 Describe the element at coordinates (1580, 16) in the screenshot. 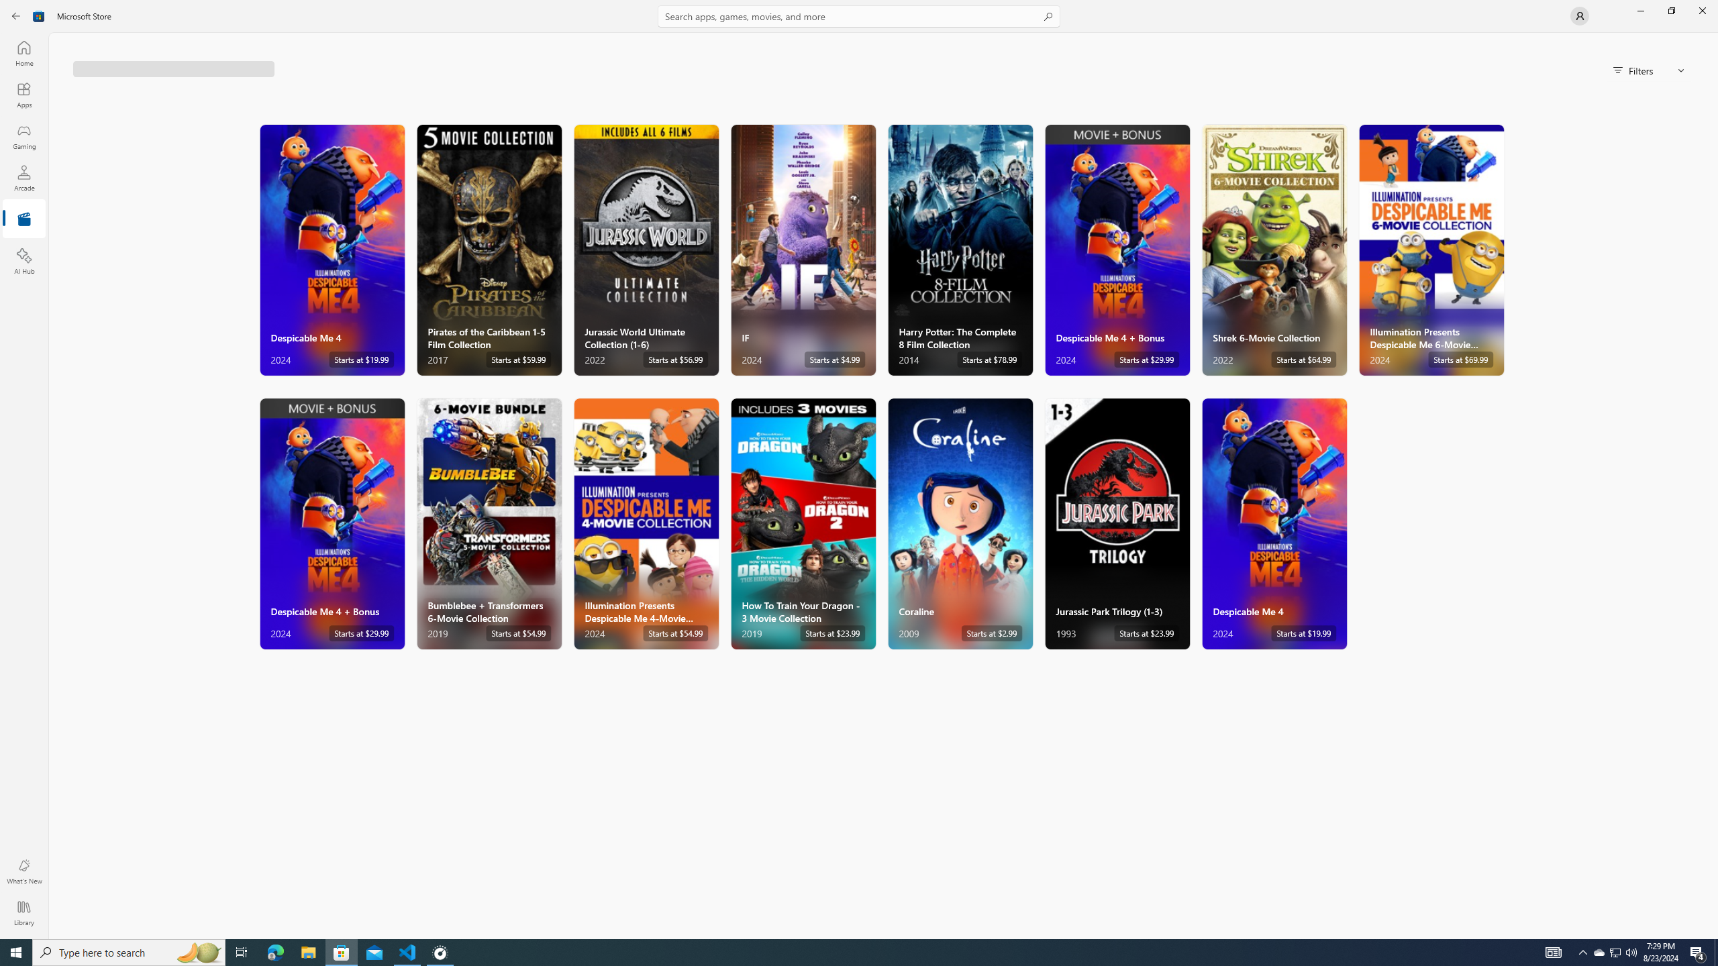

I see `User profile` at that location.